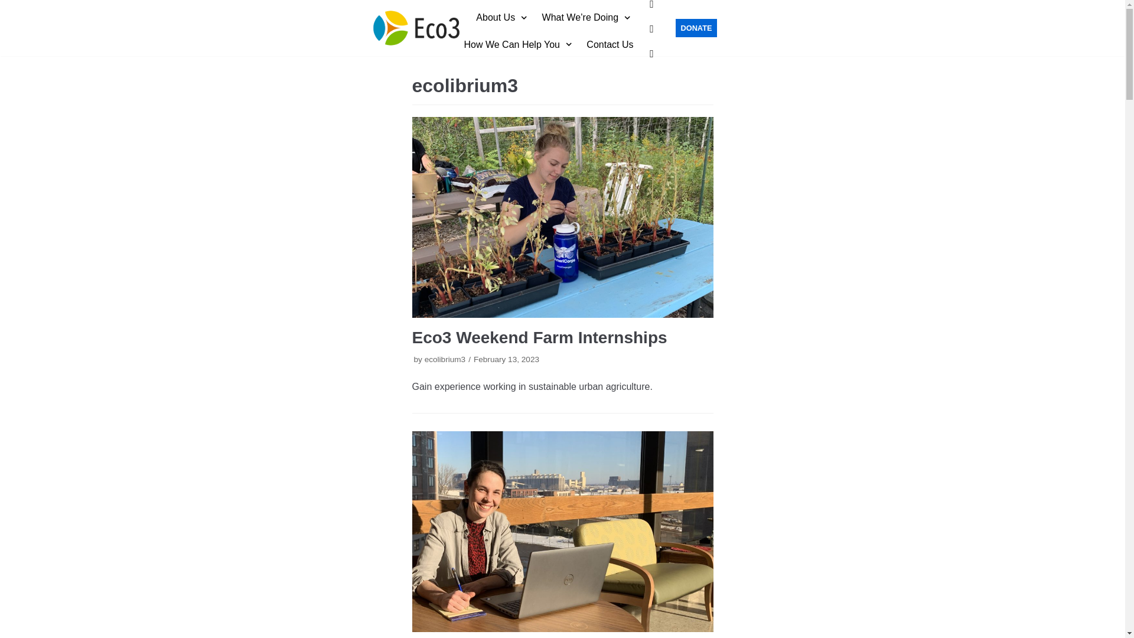 The width and height of the screenshot is (1134, 638). I want to click on Twitter, so click(651, 28).